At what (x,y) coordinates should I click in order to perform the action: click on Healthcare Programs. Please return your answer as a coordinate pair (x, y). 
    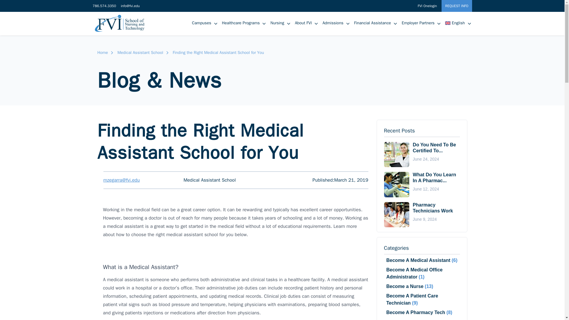
    Looking at the image, I should click on (241, 23).